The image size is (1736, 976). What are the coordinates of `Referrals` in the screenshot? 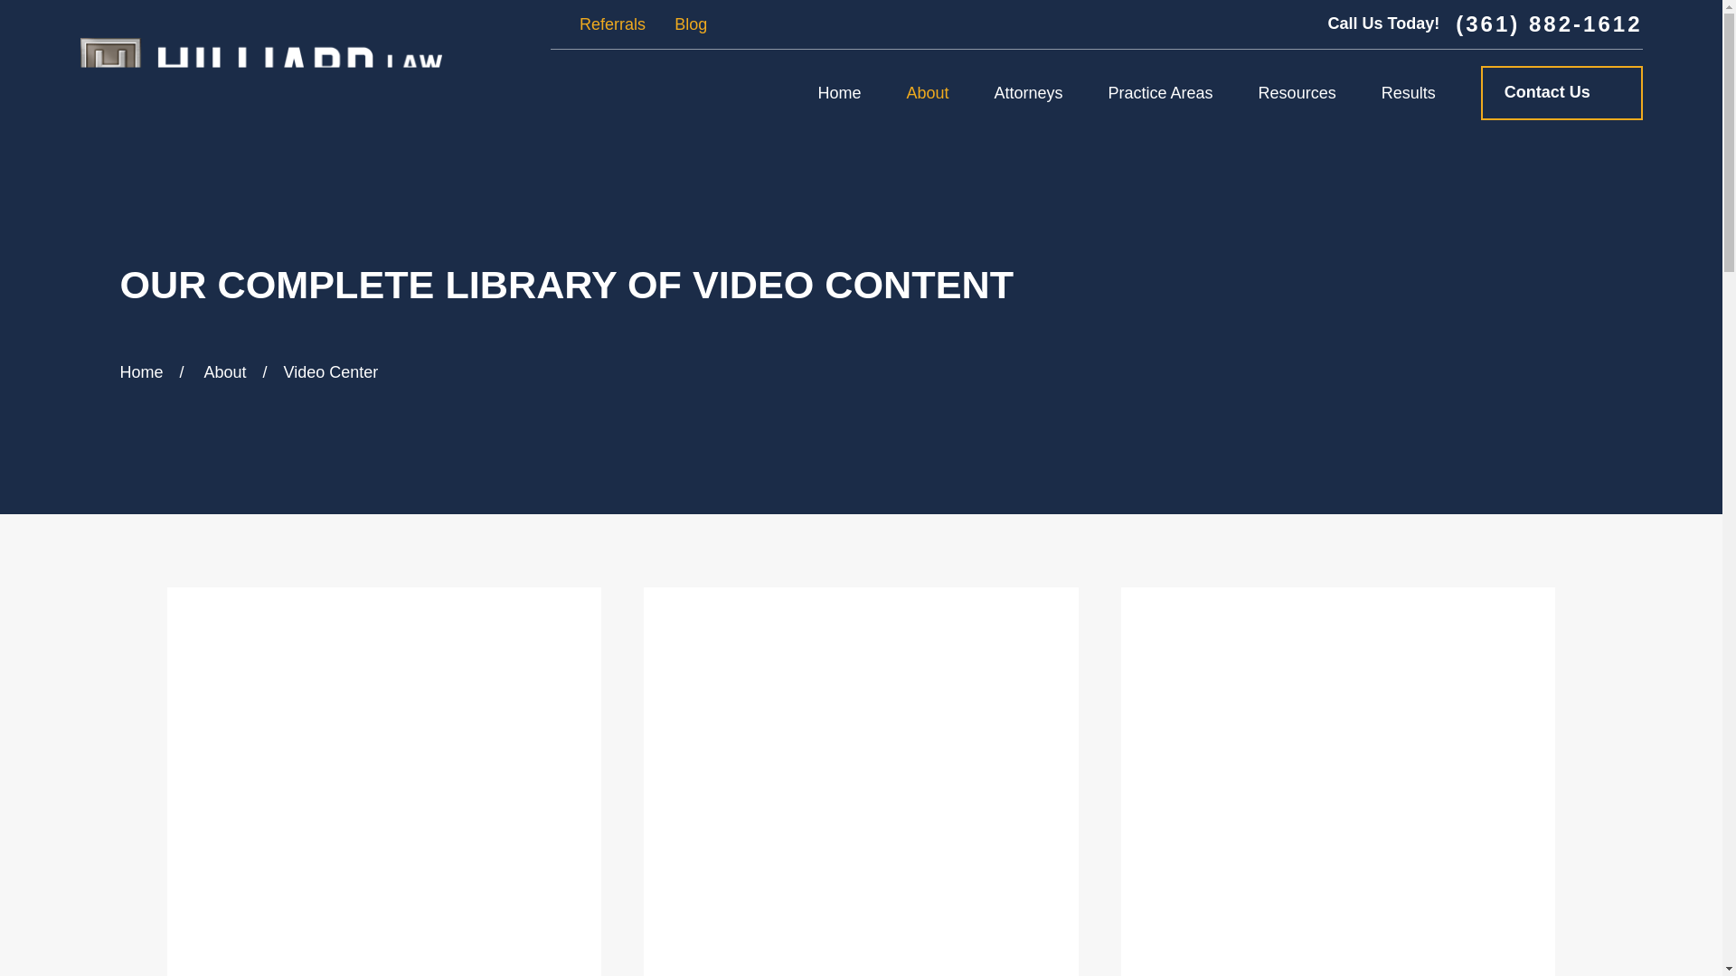 It's located at (613, 23).